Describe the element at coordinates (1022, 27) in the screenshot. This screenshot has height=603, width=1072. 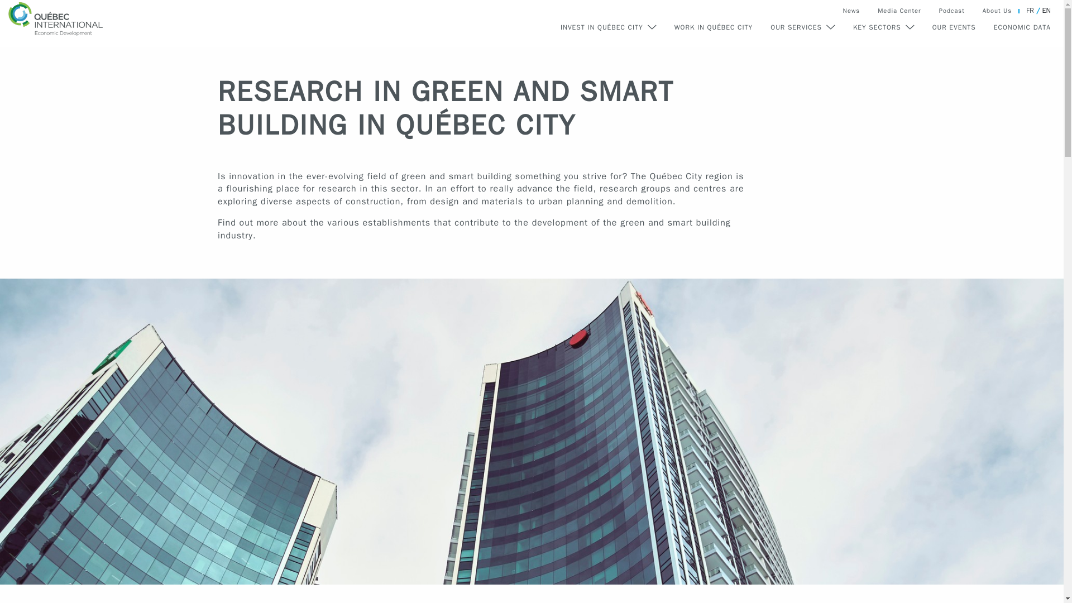
I see `ECONOMIC DATA` at that location.